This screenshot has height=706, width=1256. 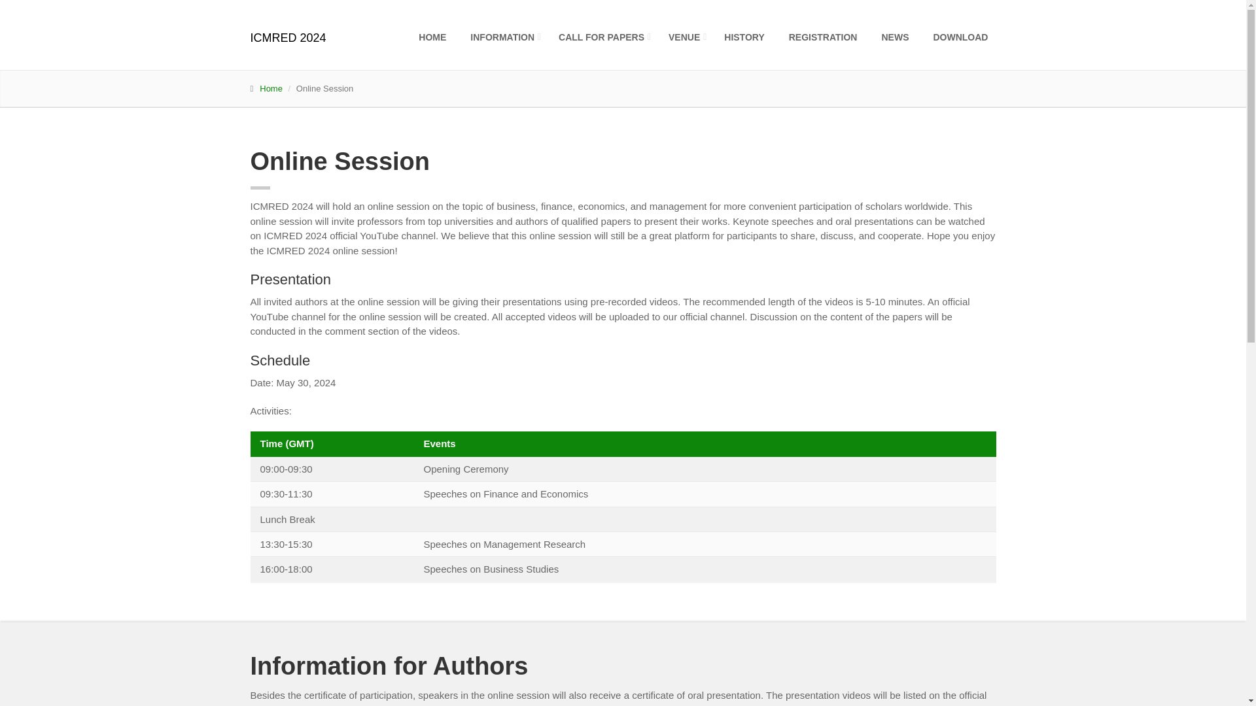 What do you see at coordinates (895, 37) in the screenshot?
I see `NEWS` at bounding box center [895, 37].